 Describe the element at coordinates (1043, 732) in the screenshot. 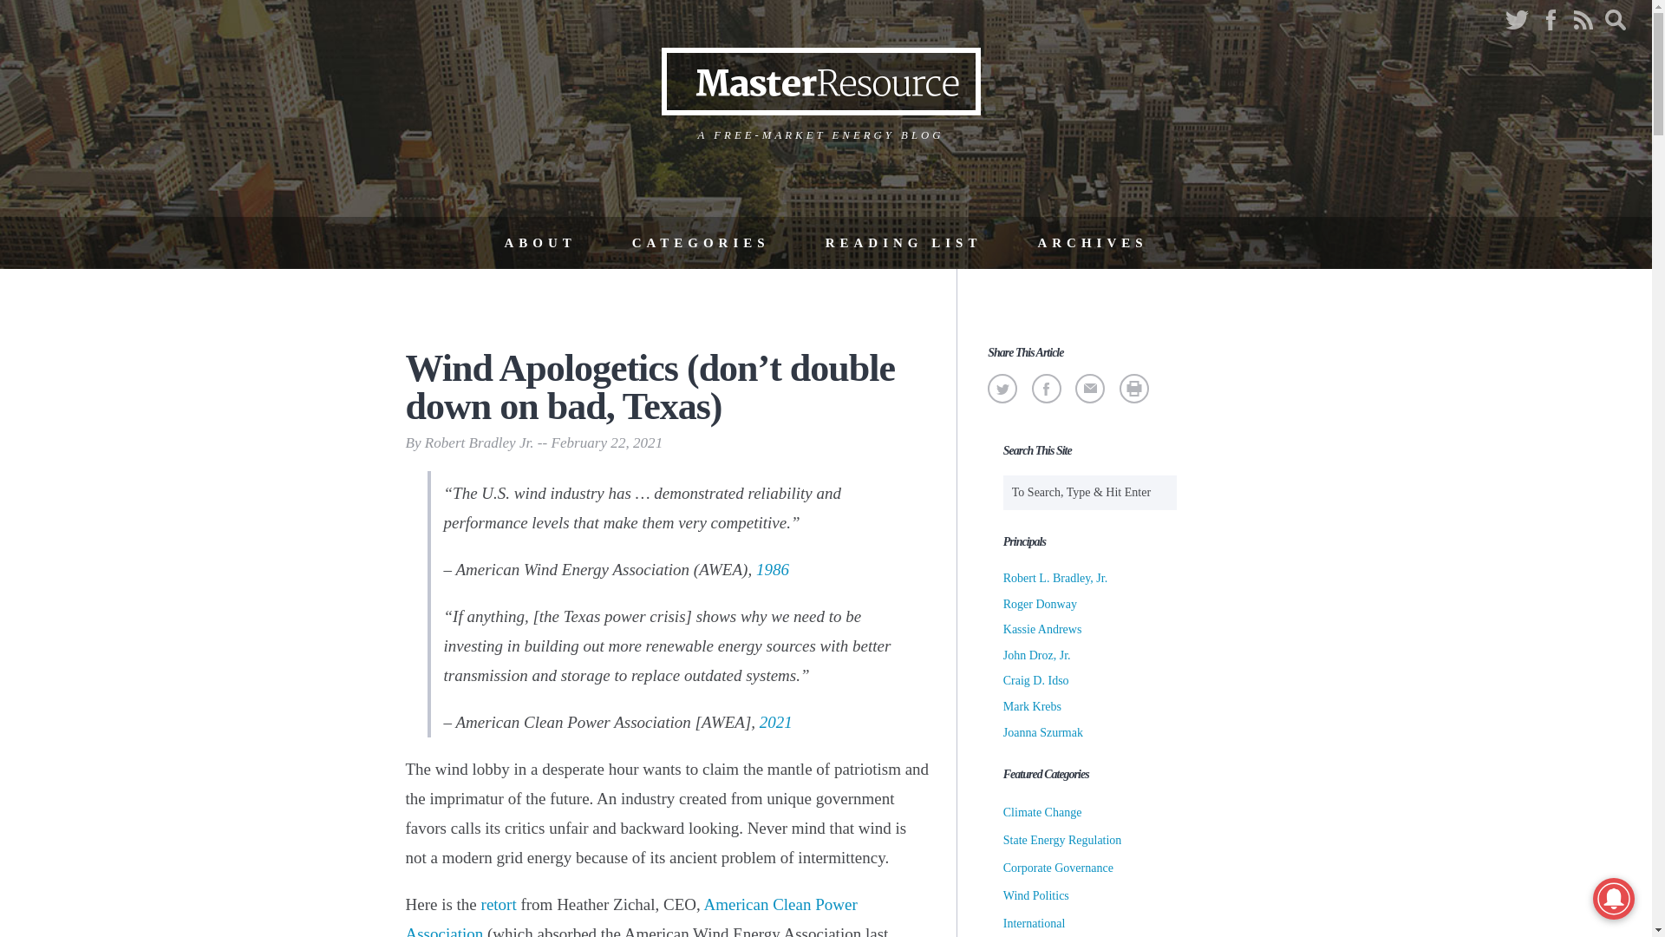

I see `Joanna Szurmak` at that location.